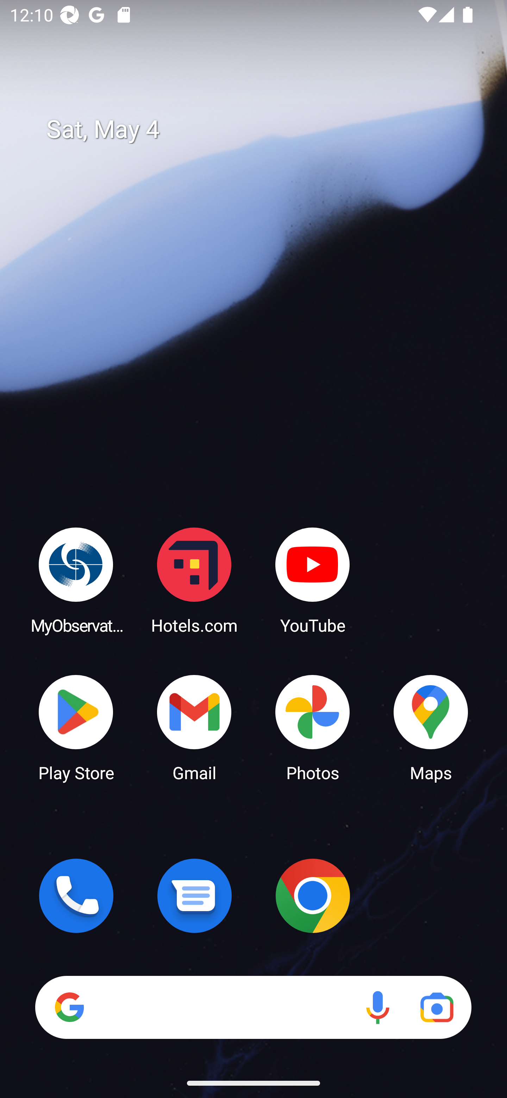  Describe the element at coordinates (194, 727) in the screenshot. I see `Gmail` at that location.